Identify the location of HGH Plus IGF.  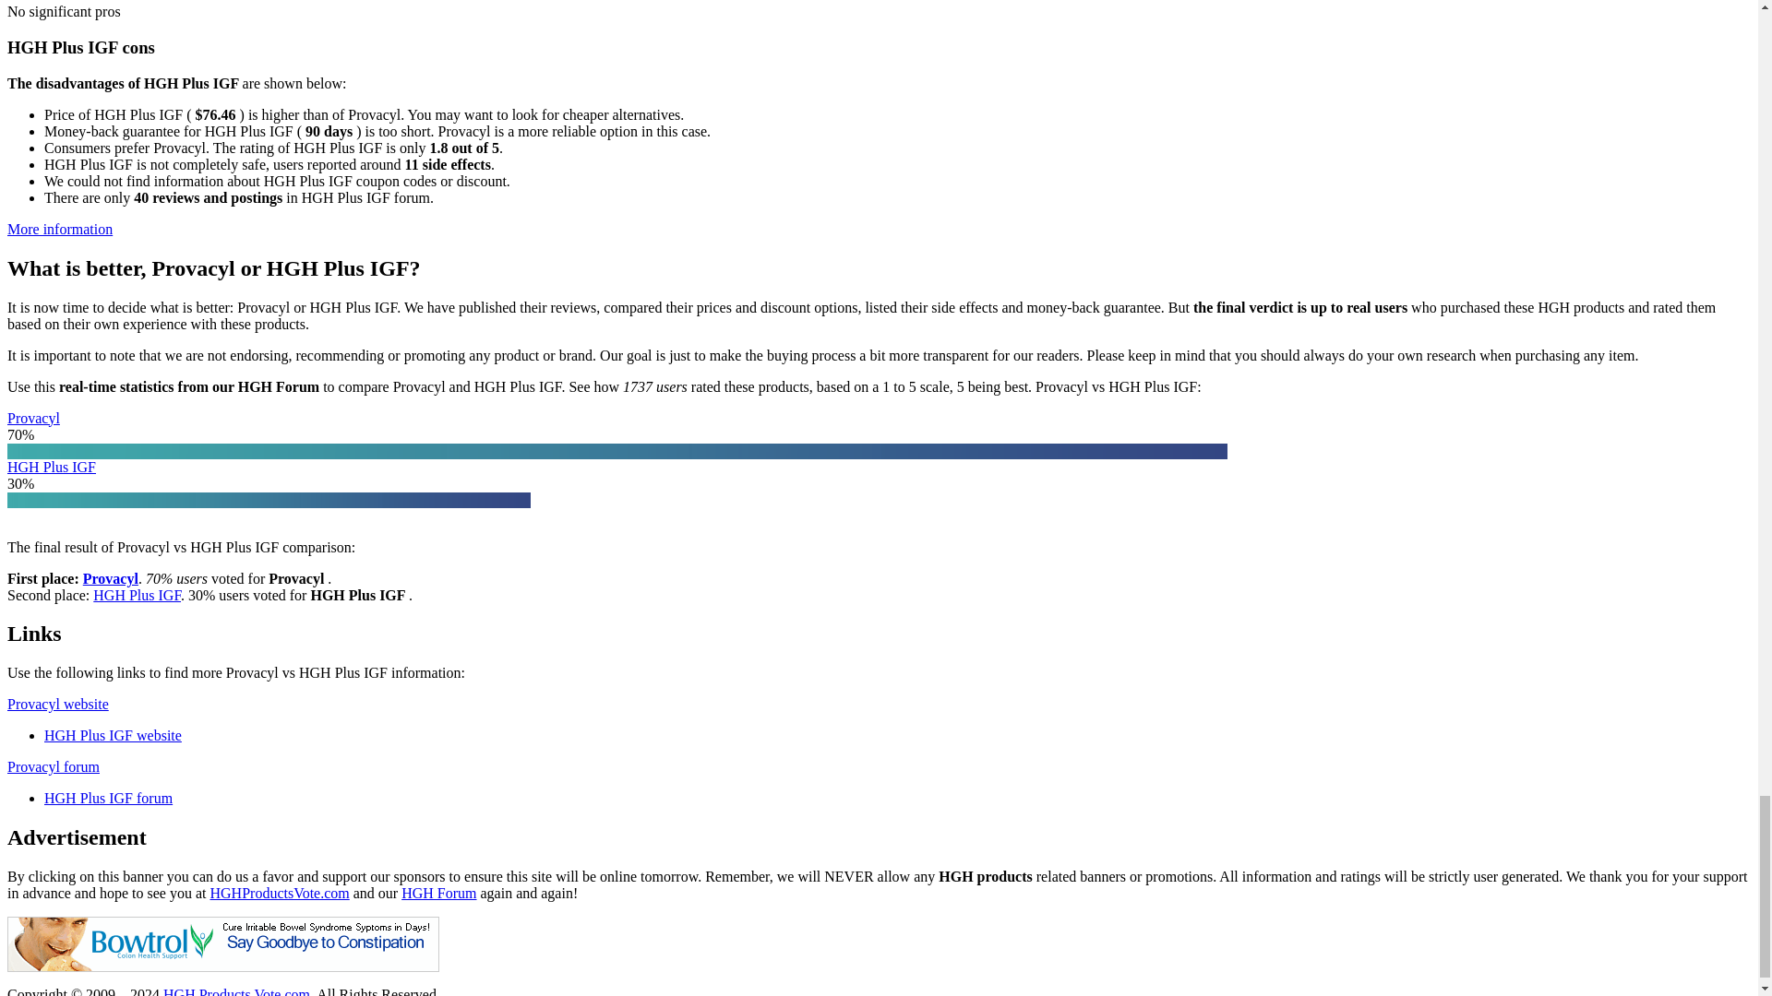
(51, 466).